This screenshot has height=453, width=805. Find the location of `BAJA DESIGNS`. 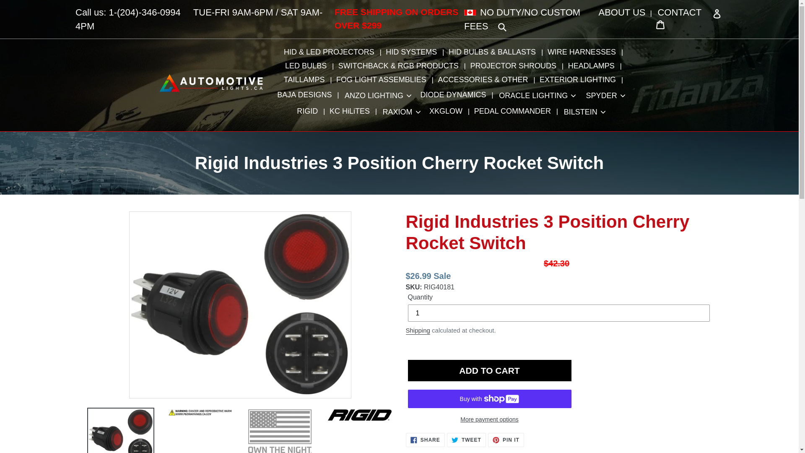

BAJA DESIGNS is located at coordinates (306, 95).